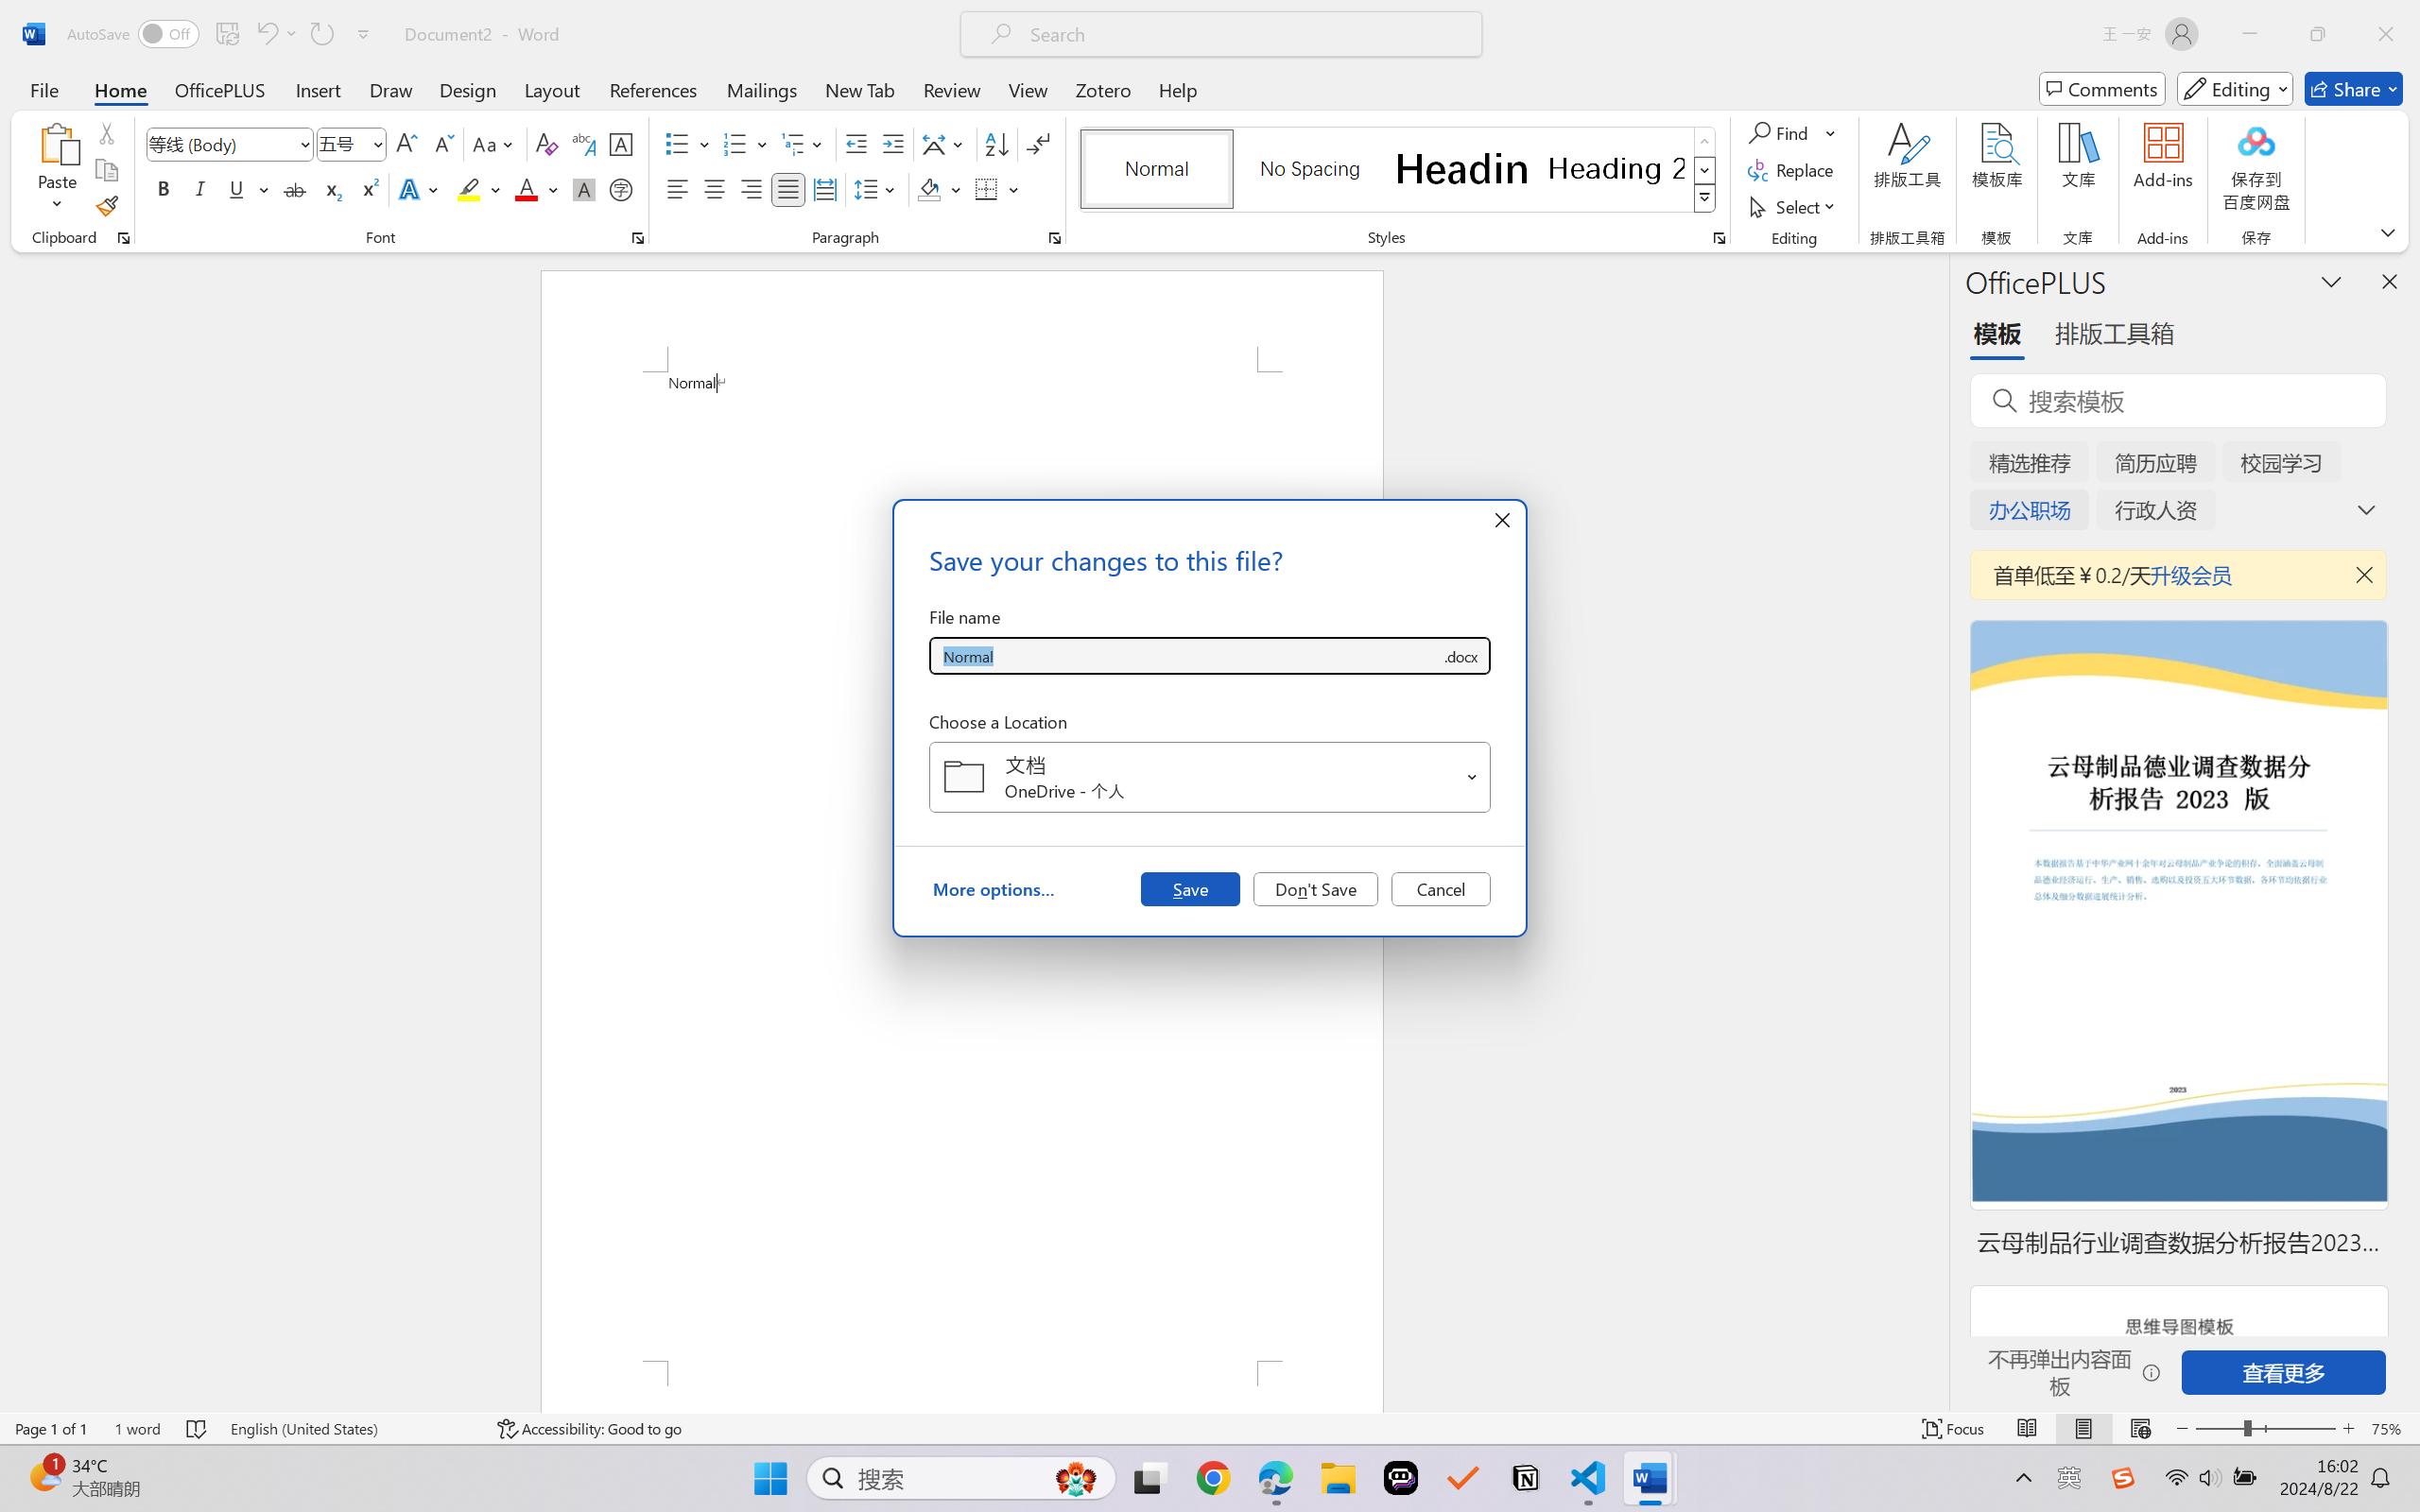  Describe the element at coordinates (321, 34) in the screenshot. I see `Repeat Style` at that location.